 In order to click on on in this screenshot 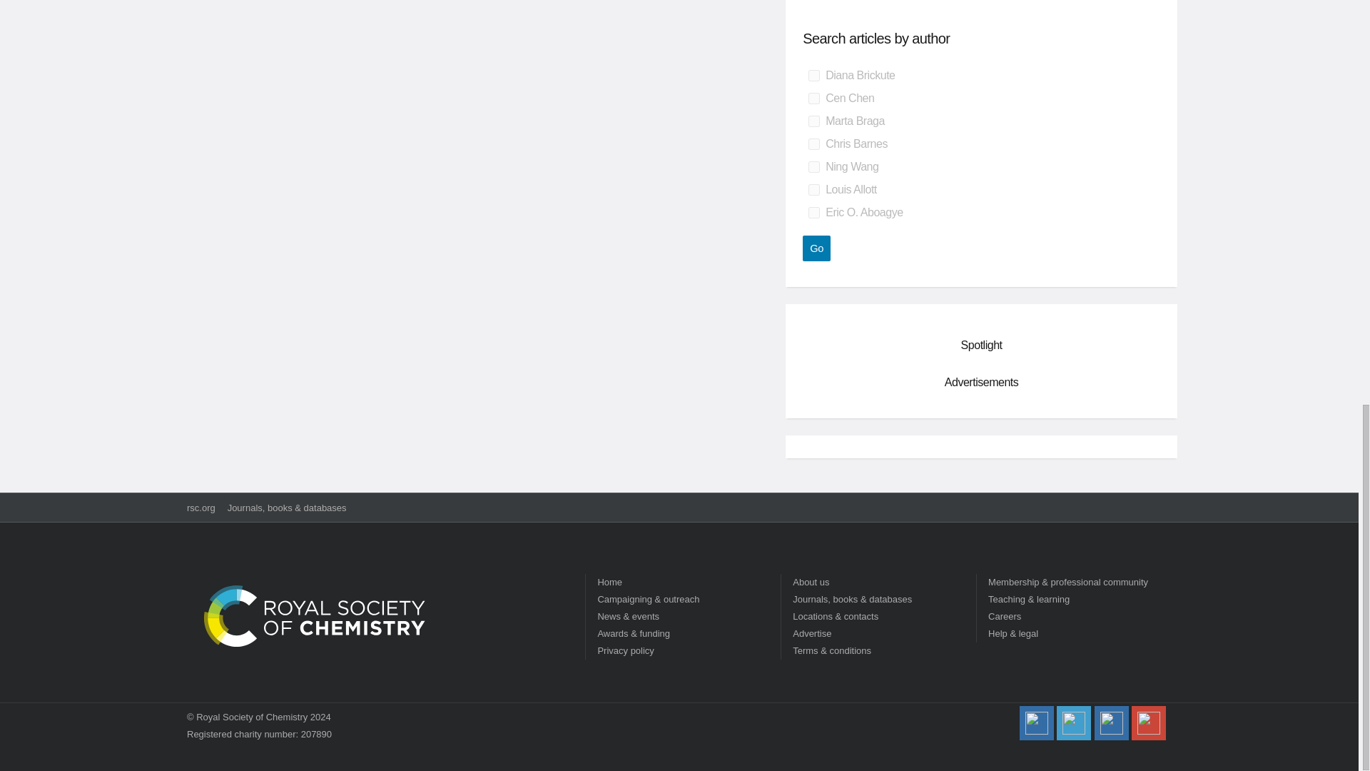, I will do `click(813, 76)`.